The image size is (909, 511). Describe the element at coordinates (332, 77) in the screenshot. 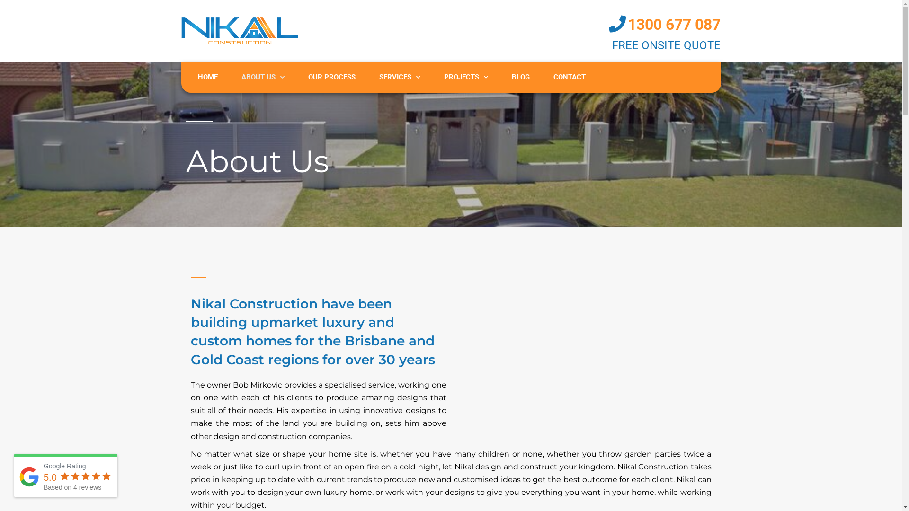

I see `OUR PROCESS` at that location.